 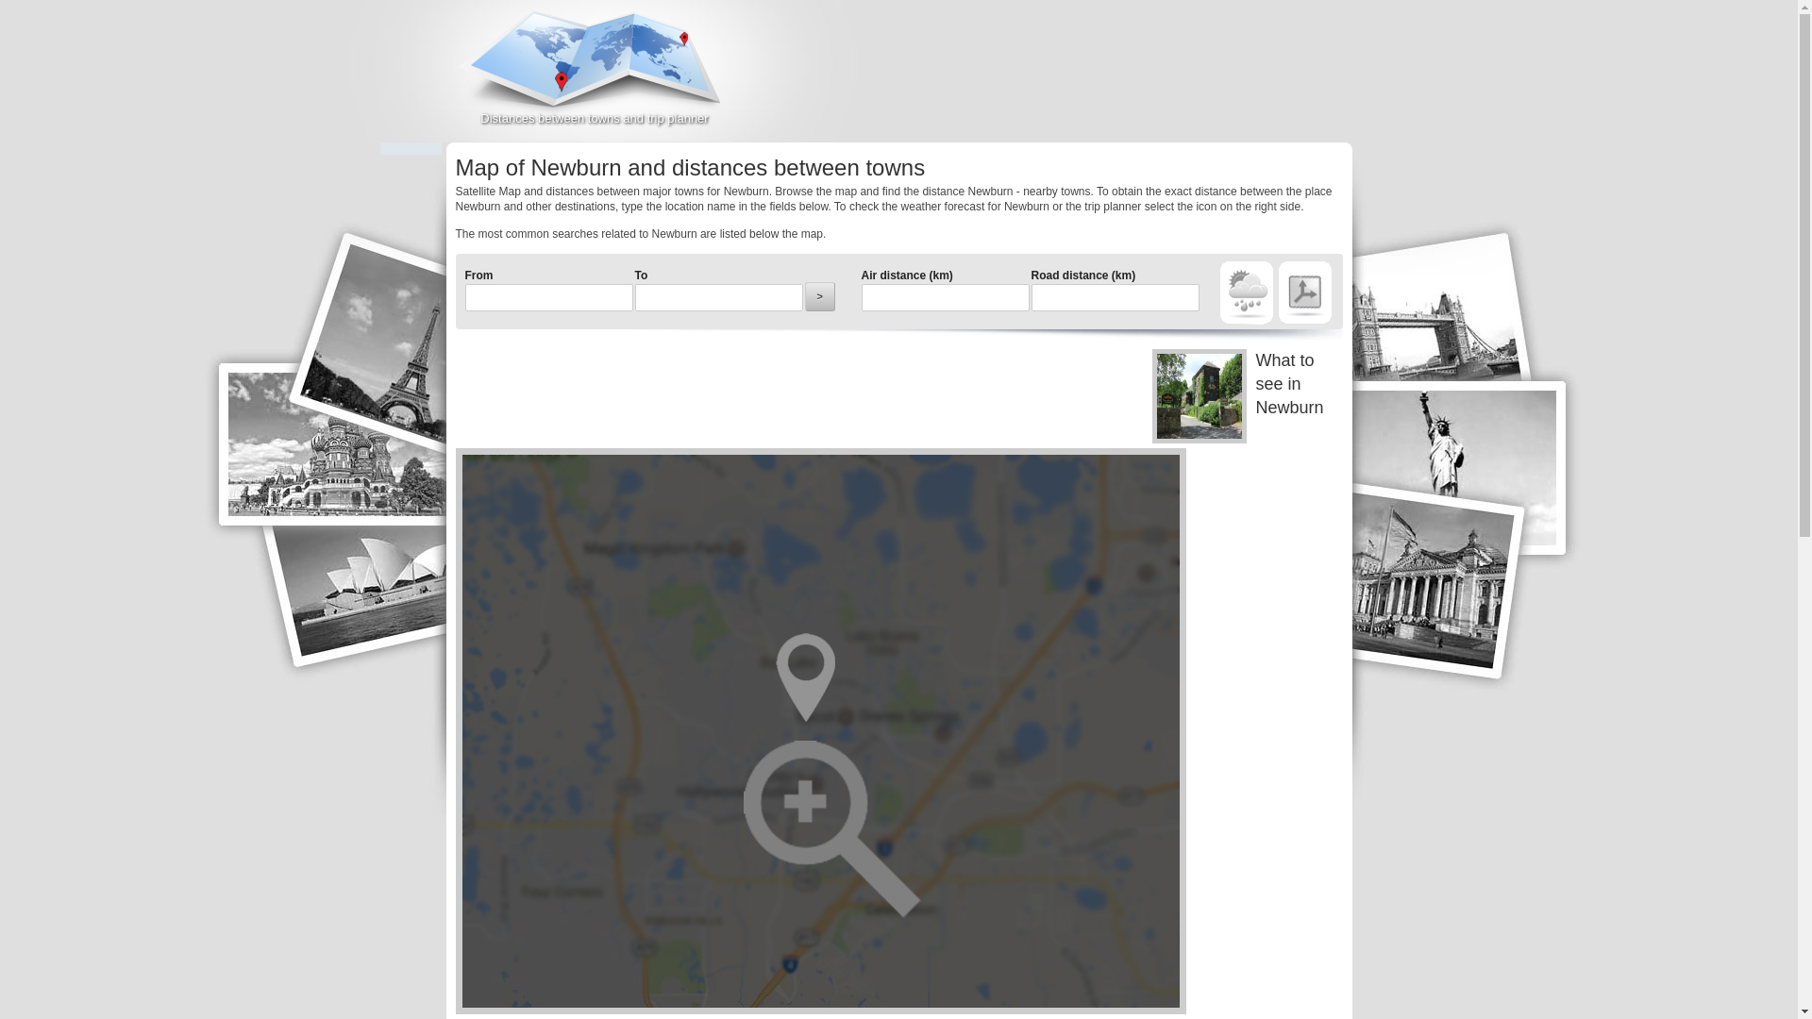 What do you see at coordinates (1131, 79) in the screenshot?
I see `Advertisement` at bounding box center [1131, 79].